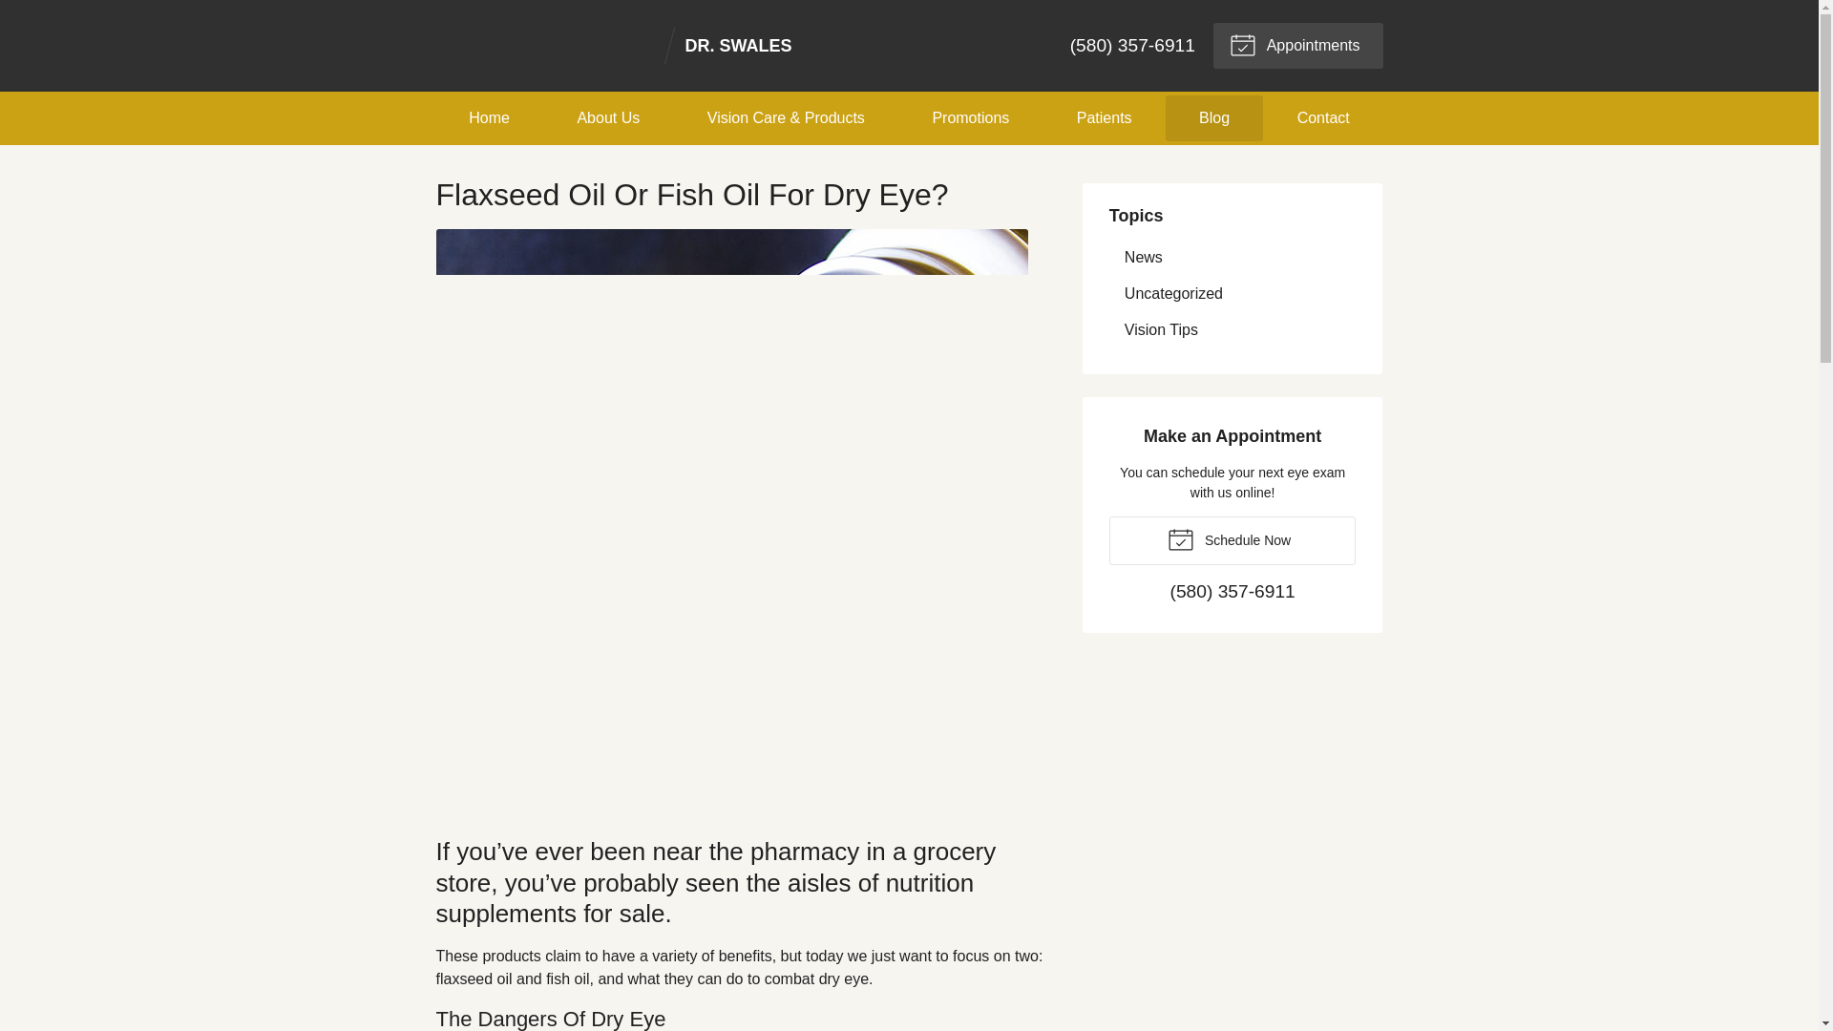 This screenshot has width=1833, height=1031. Describe the element at coordinates (1297, 46) in the screenshot. I see `Patients` at that location.